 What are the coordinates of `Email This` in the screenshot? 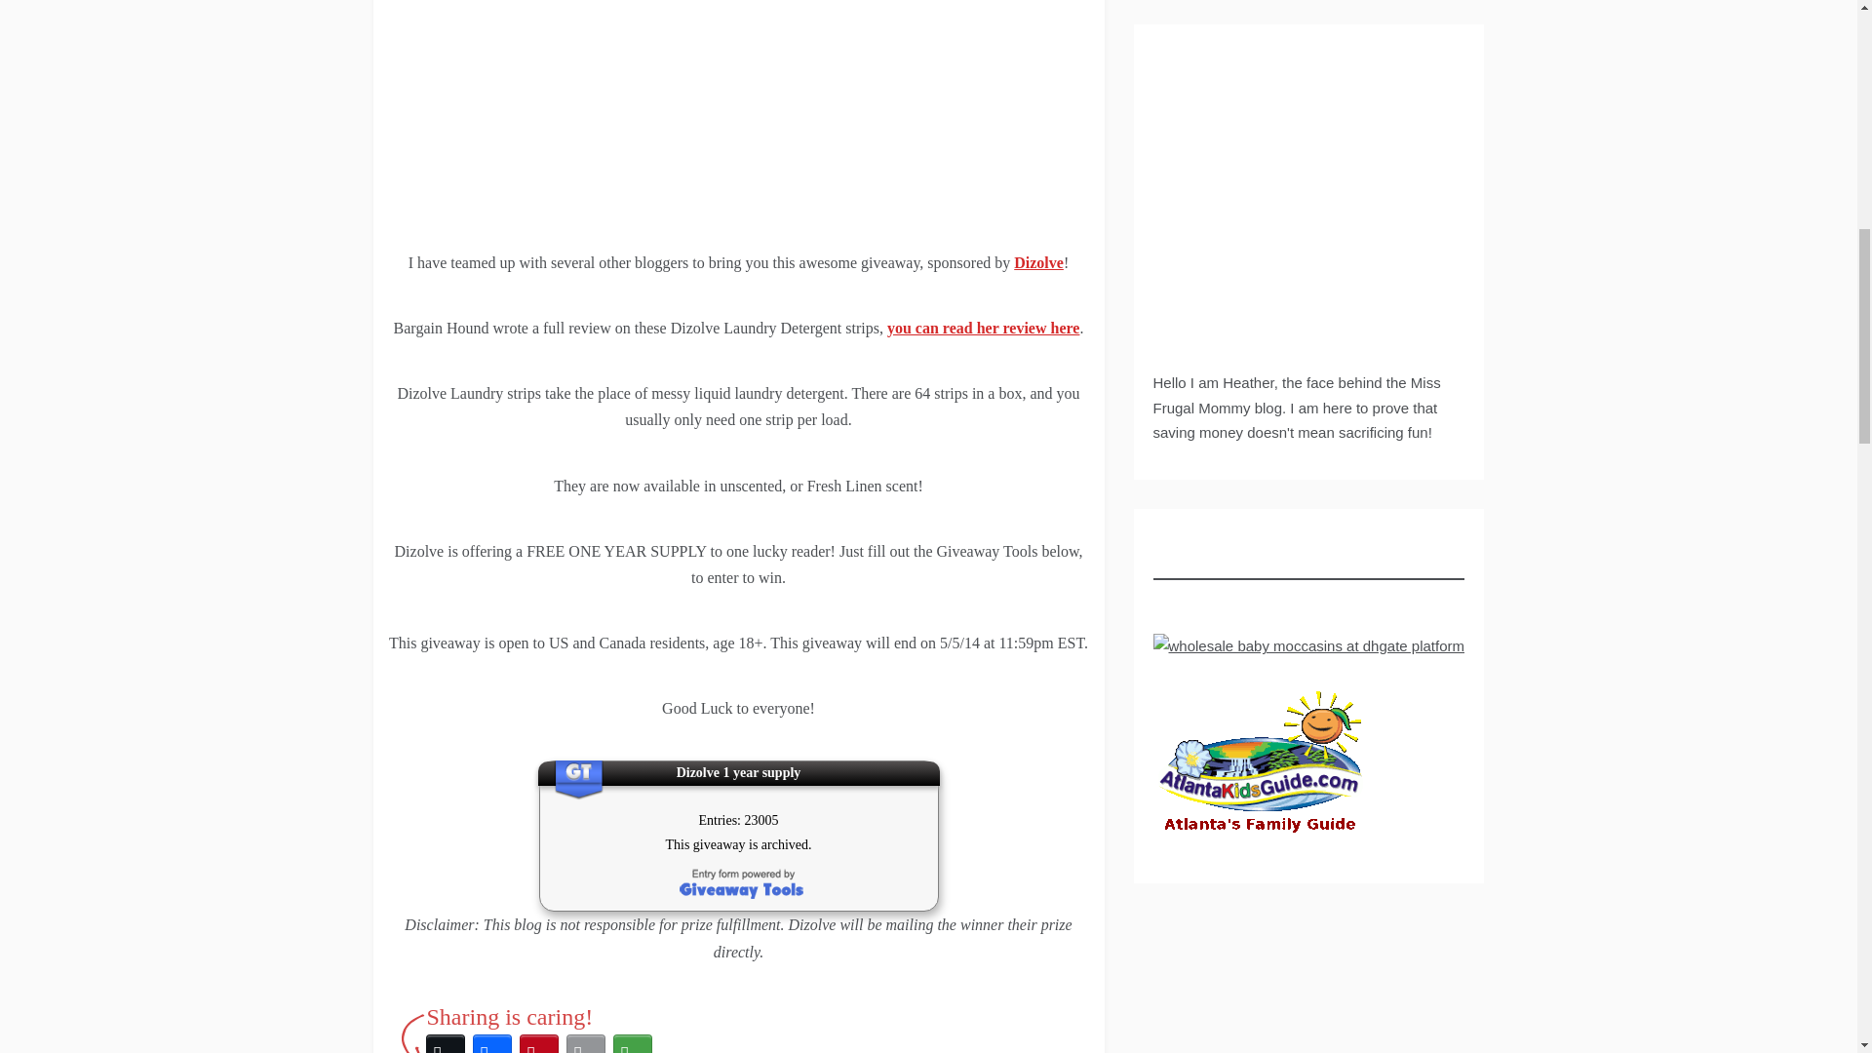 It's located at (585, 1041).